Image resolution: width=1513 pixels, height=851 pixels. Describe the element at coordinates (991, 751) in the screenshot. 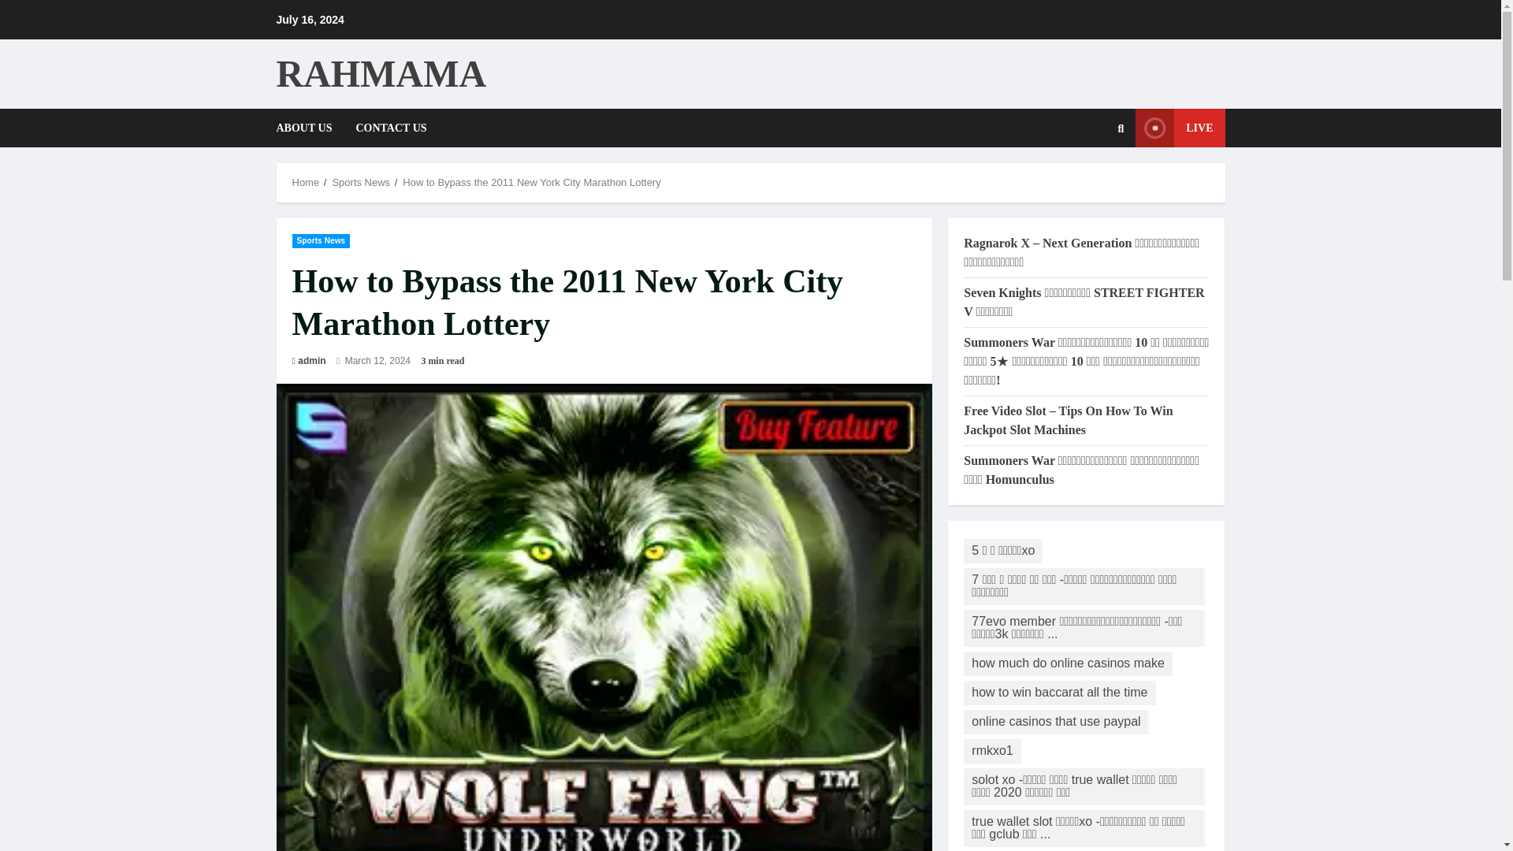

I see `rmkxo1` at that location.